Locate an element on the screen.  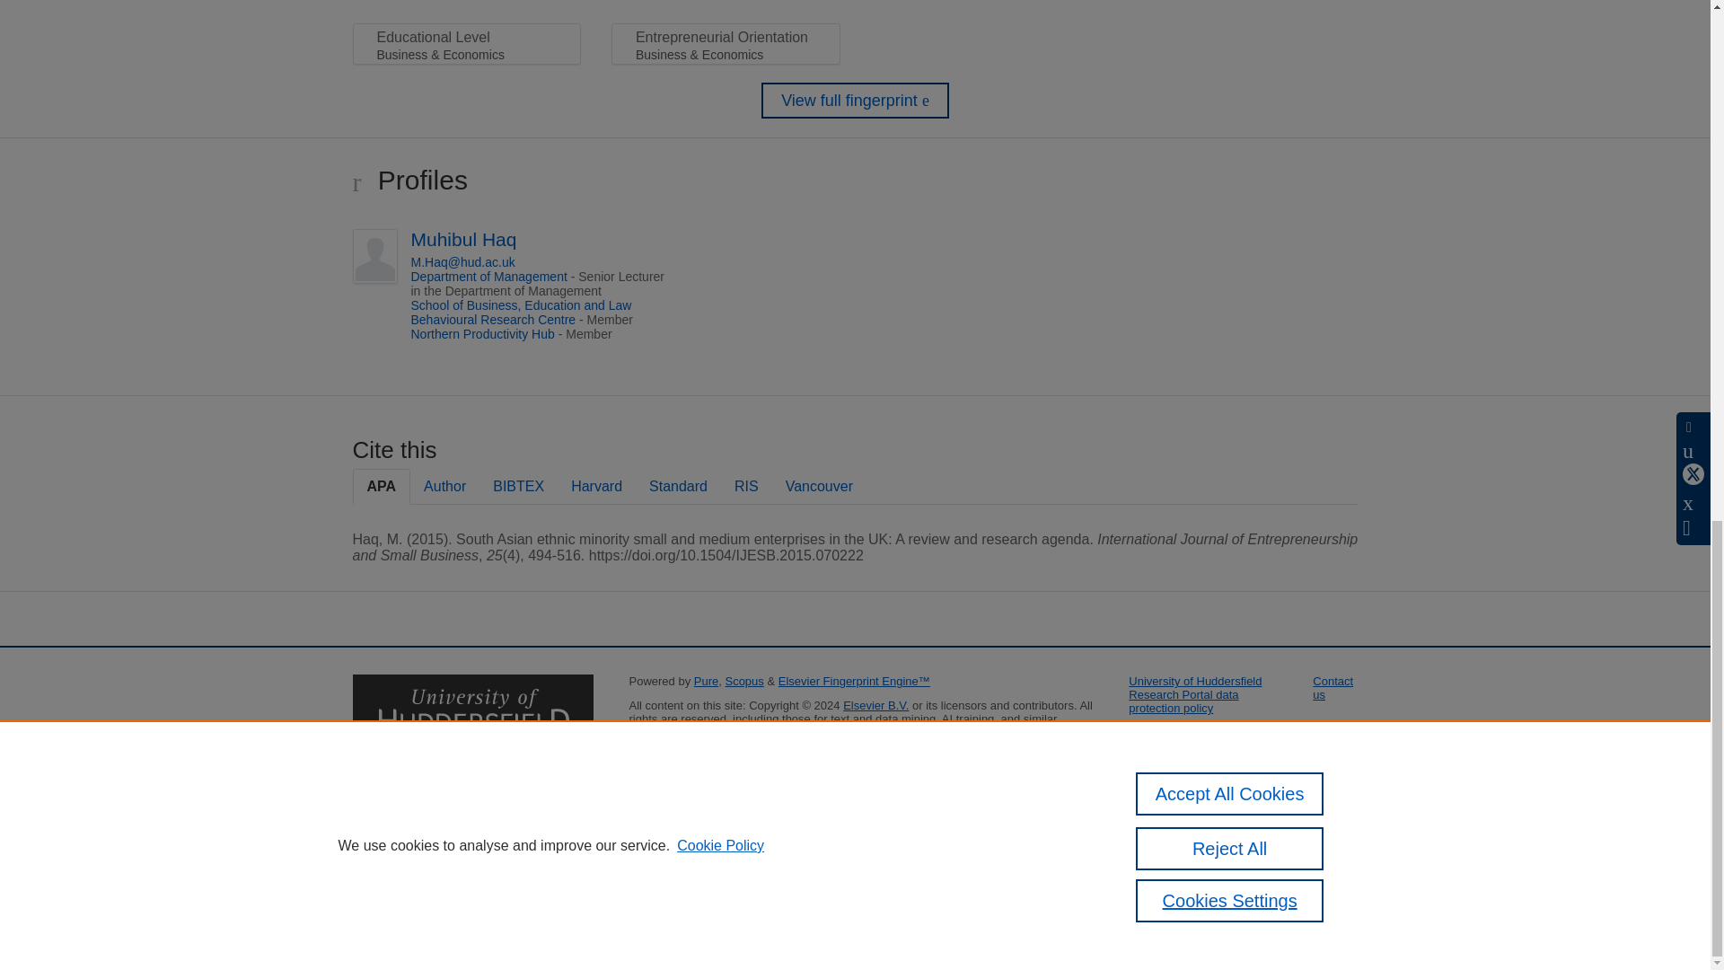
Department of Management is located at coordinates (488, 277).